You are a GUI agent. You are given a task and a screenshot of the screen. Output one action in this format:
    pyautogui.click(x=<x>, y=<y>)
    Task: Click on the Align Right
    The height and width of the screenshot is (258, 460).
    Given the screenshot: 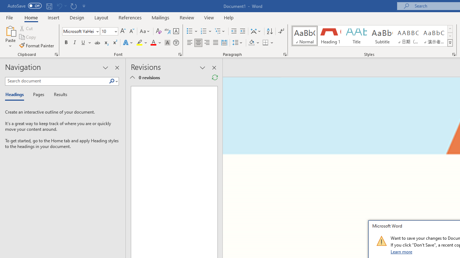 What is the action you would take?
    pyautogui.click(x=207, y=43)
    